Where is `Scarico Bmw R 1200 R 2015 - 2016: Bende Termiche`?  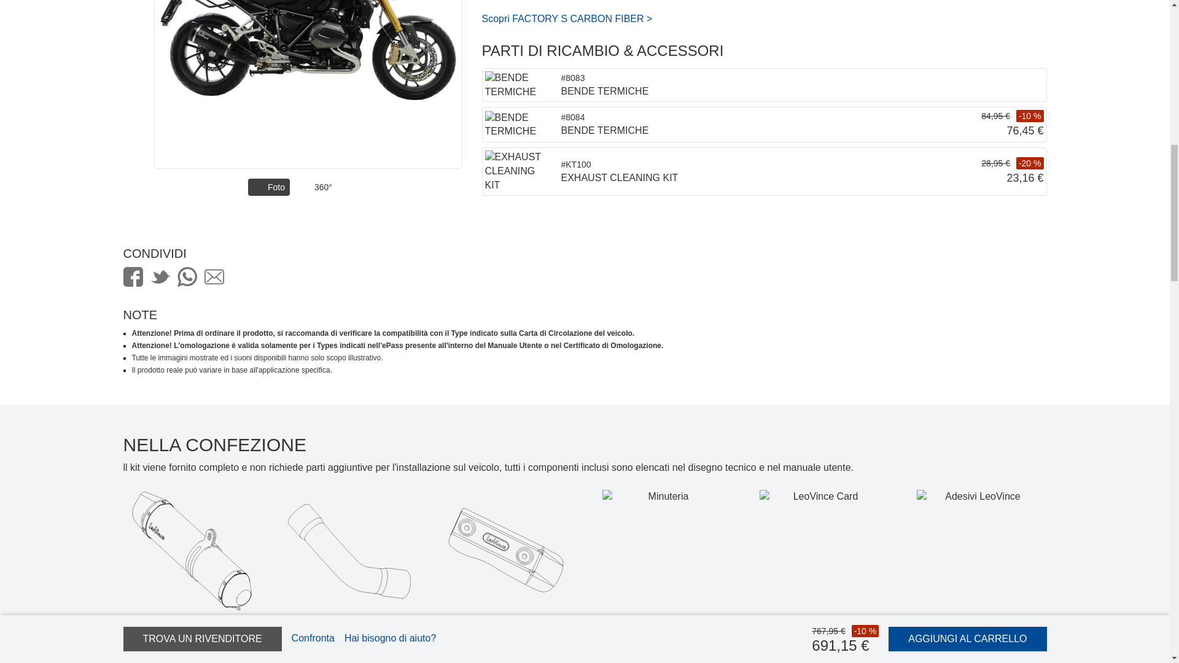
Scarico Bmw R 1200 R 2015 - 2016: Bende Termiche is located at coordinates (516, 85).